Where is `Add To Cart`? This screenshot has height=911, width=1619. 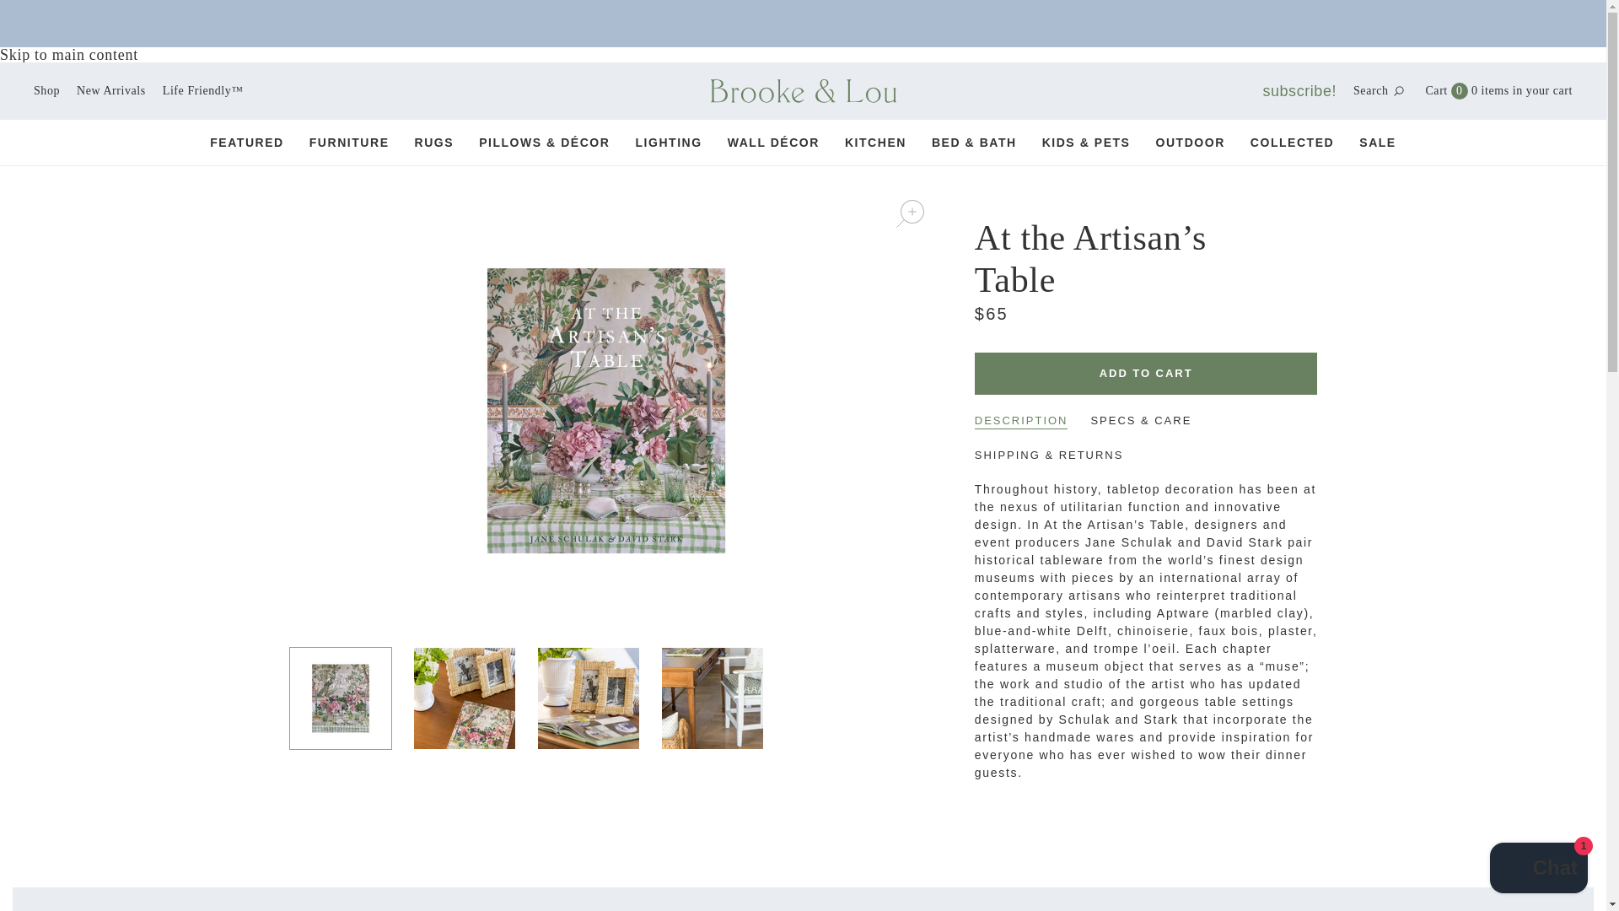 Add To Cart is located at coordinates (1292, 142).